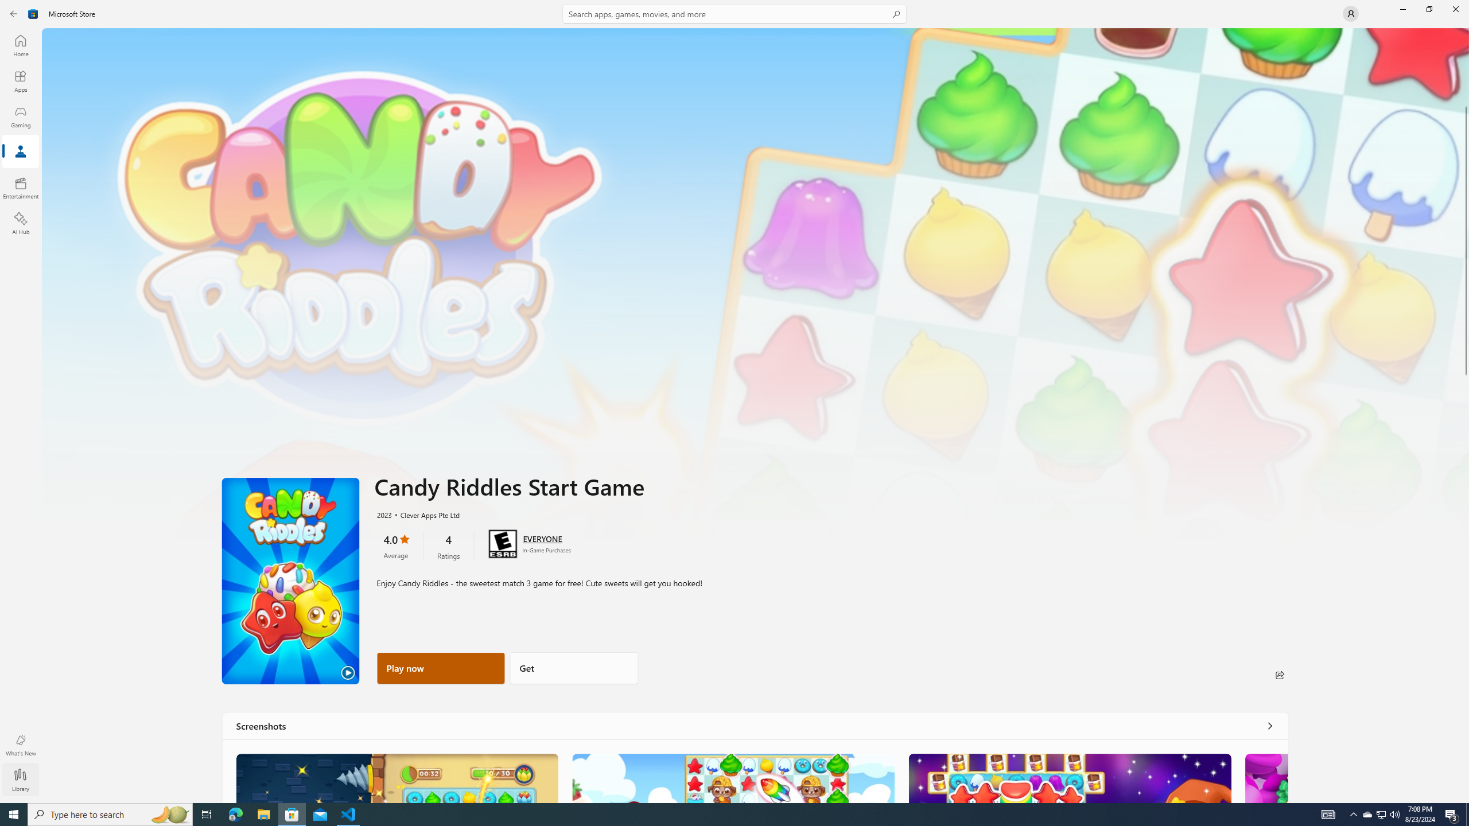 The width and height of the screenshot is (1469, 826). What do you see at coordinates (21, 223) in the screenshot?
I see `AI Hub` at bounding box center [21, 223].